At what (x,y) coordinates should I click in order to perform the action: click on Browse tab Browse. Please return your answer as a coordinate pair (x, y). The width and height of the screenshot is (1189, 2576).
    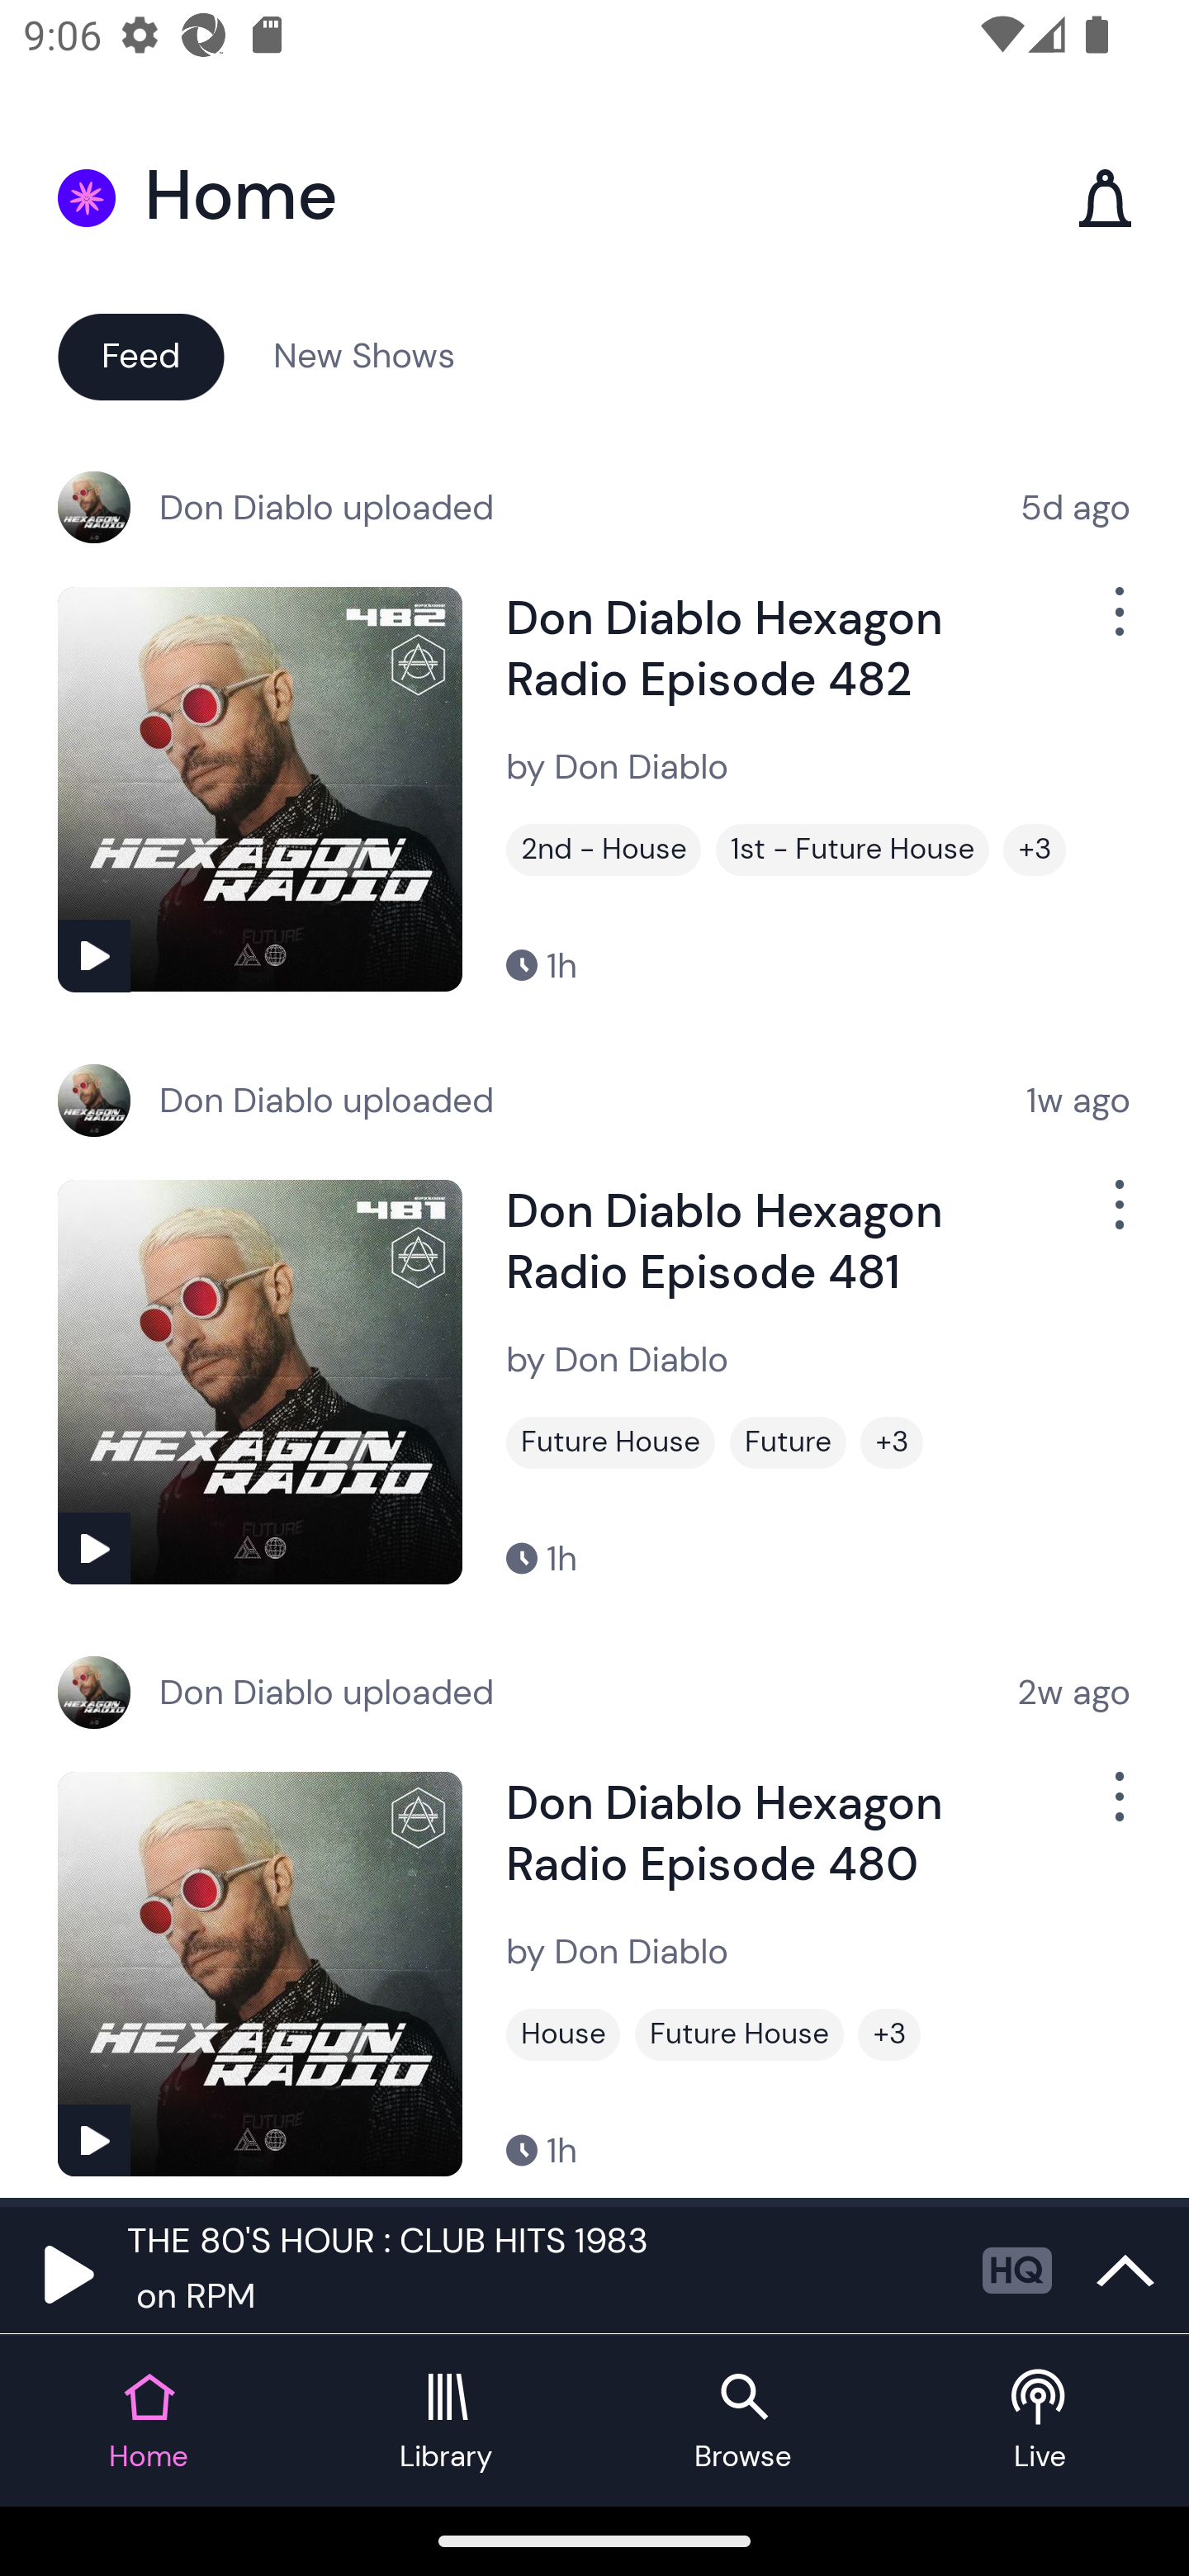
    Looking at the image, I should click on (743, 2421).